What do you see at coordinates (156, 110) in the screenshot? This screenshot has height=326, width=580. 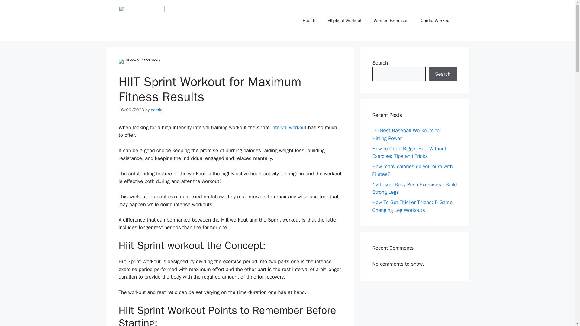 I see `admin` at bounding box center [156, 110].